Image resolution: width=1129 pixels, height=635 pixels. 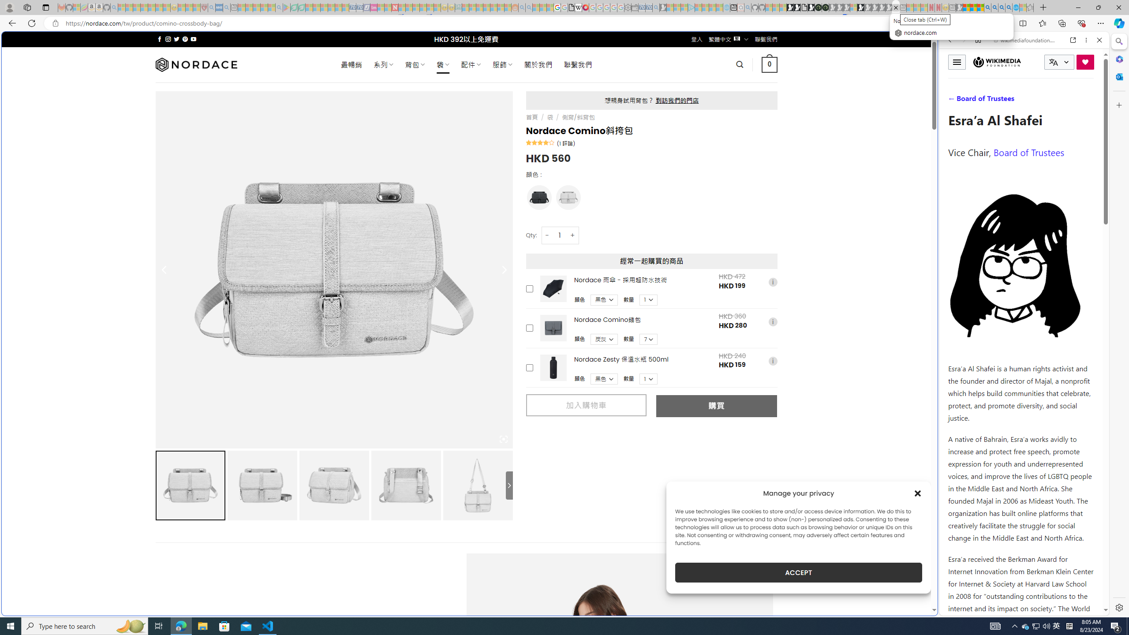 I want to click on New tab - Sleeping, so click(x=952, y=7).